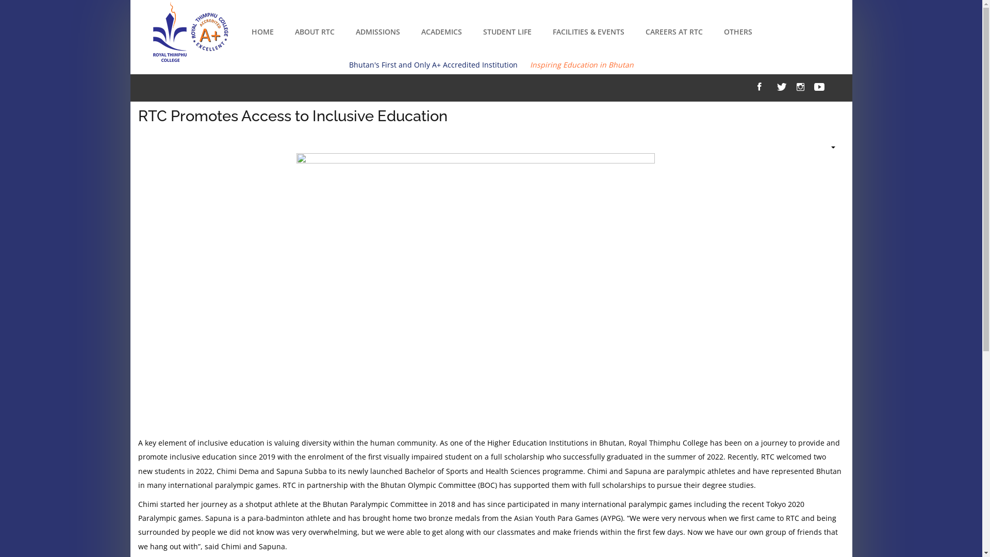  I want to click on ABOUT RTC, so click(315, 32).